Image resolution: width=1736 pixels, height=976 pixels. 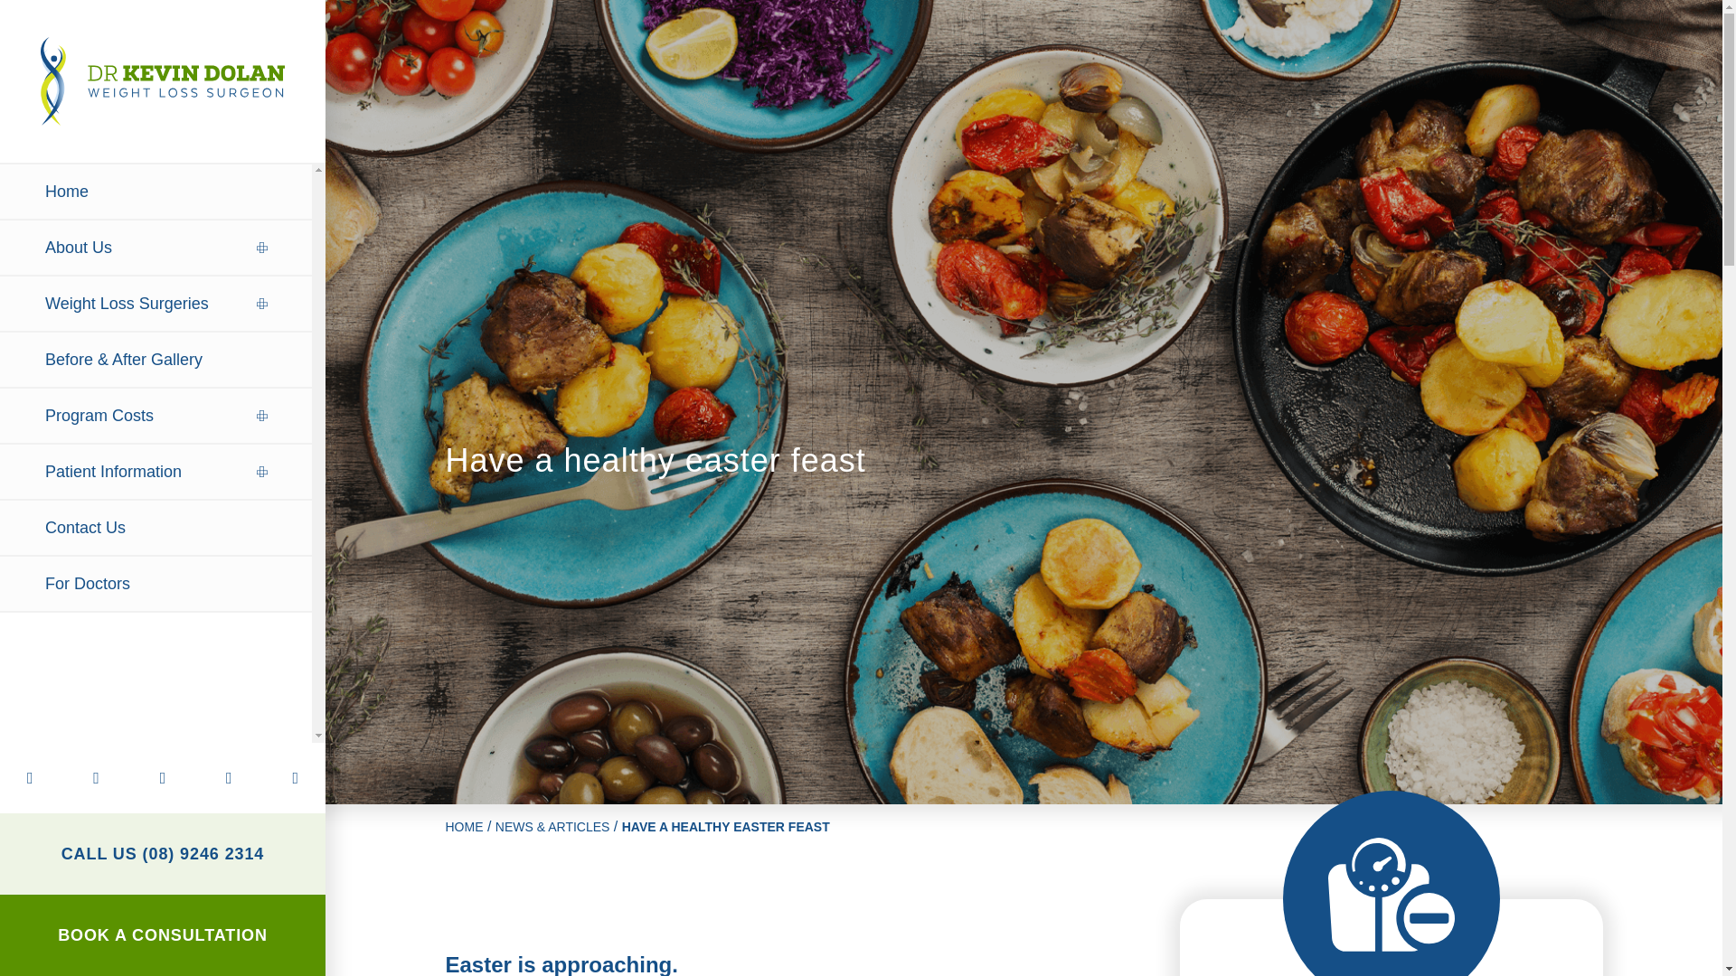 What do you see at coordinates (156, 374) in the screenshot?
I see `Sleeve Bypass Surgery` at bounding box center [156, 374].